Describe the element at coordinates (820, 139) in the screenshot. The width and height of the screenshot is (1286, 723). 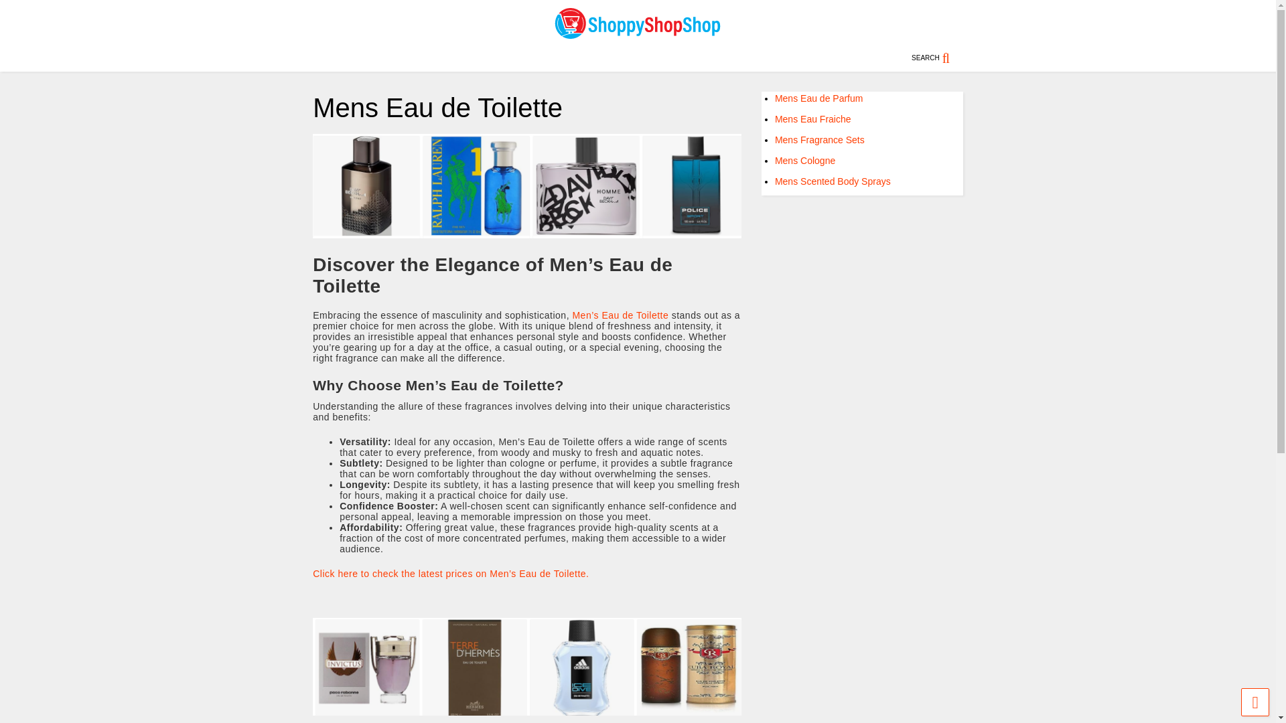
I see `Mens Fragrance Sets` at that location.